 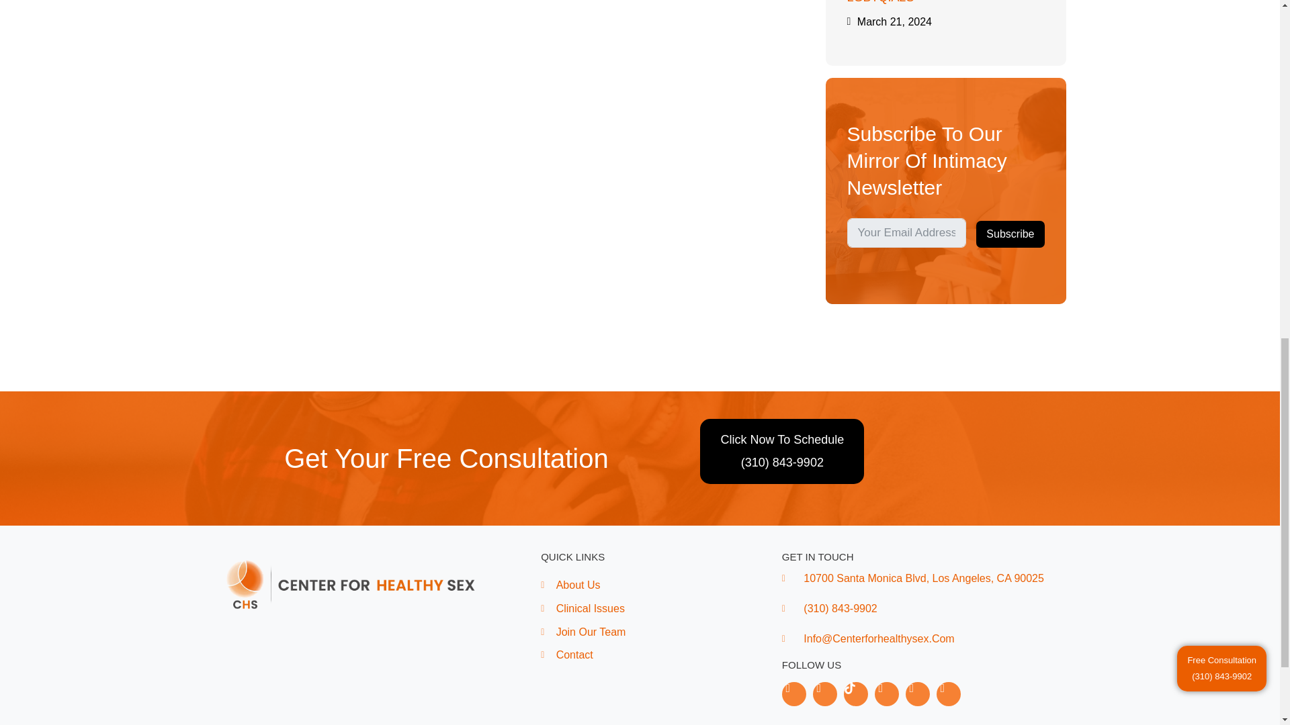 I want to click on Clinical Issues, so click(x=661, y=609).